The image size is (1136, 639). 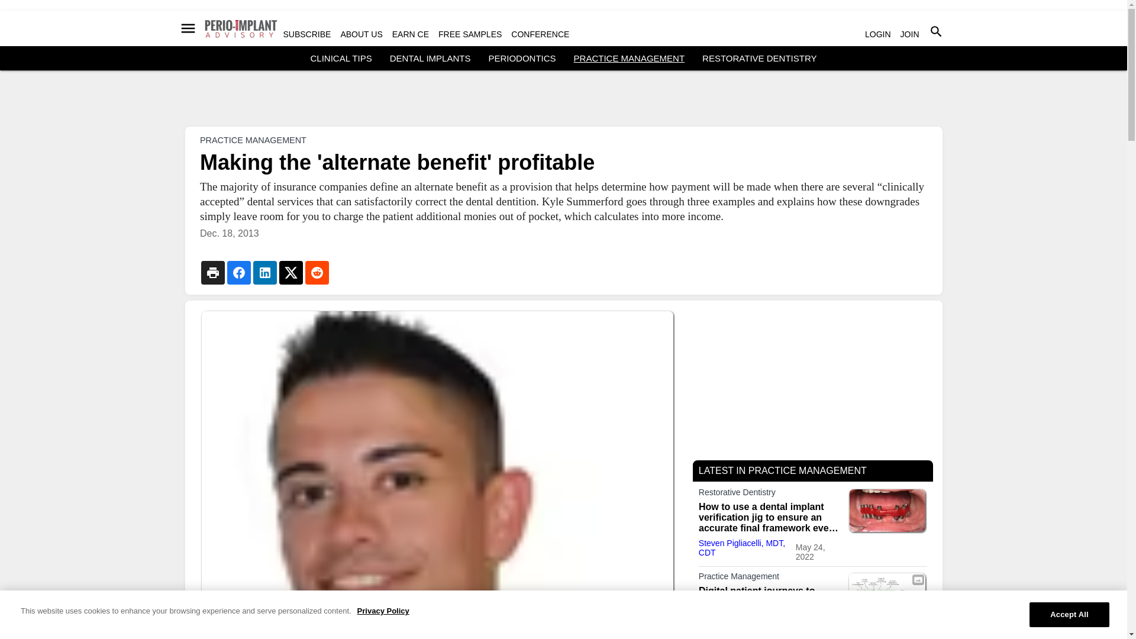 I want to click on SUBSCRIBE, so click(x=306, y=34).